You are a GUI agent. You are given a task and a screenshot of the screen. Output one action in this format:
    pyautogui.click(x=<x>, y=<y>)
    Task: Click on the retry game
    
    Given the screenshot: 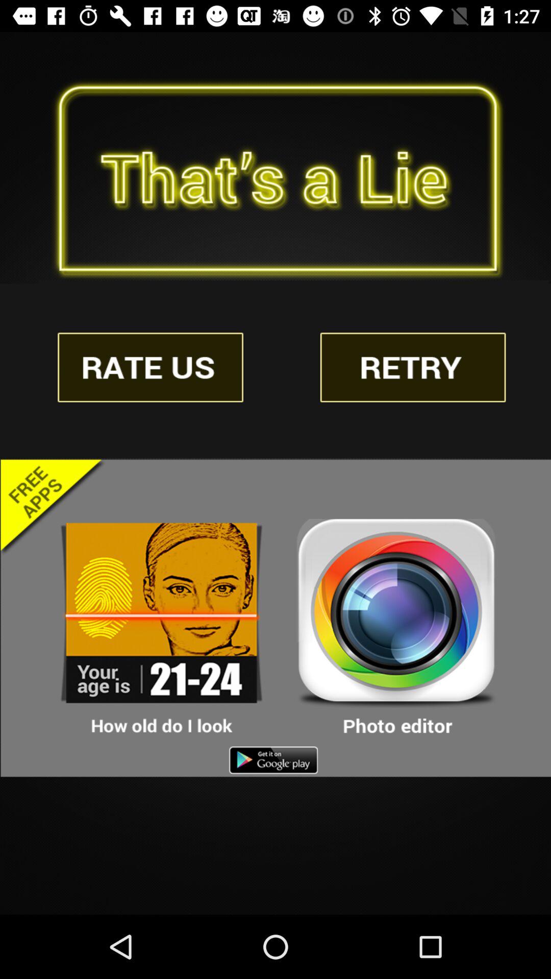 What is the action you would take?
    pyautogui.click(x=413, y=367)
    